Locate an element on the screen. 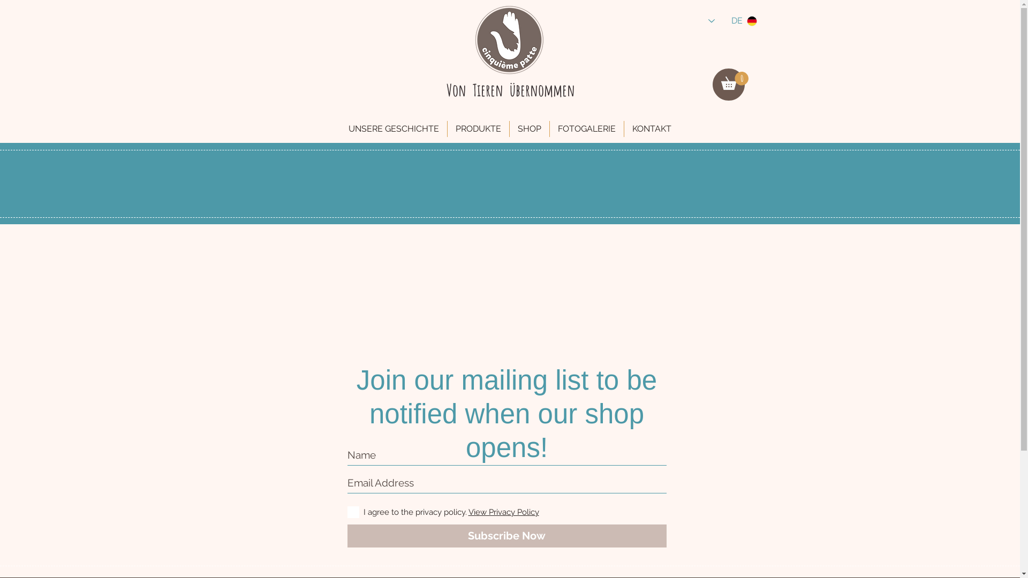 The width and height of the screenshot is (1028, 578). SHOP is located at coordinates (530, 129).